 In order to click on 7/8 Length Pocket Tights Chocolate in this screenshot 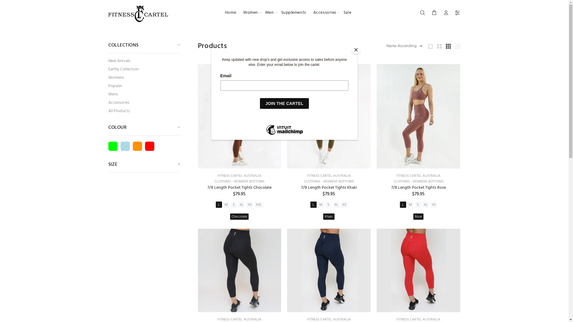, I will do `click(239, 188)`.